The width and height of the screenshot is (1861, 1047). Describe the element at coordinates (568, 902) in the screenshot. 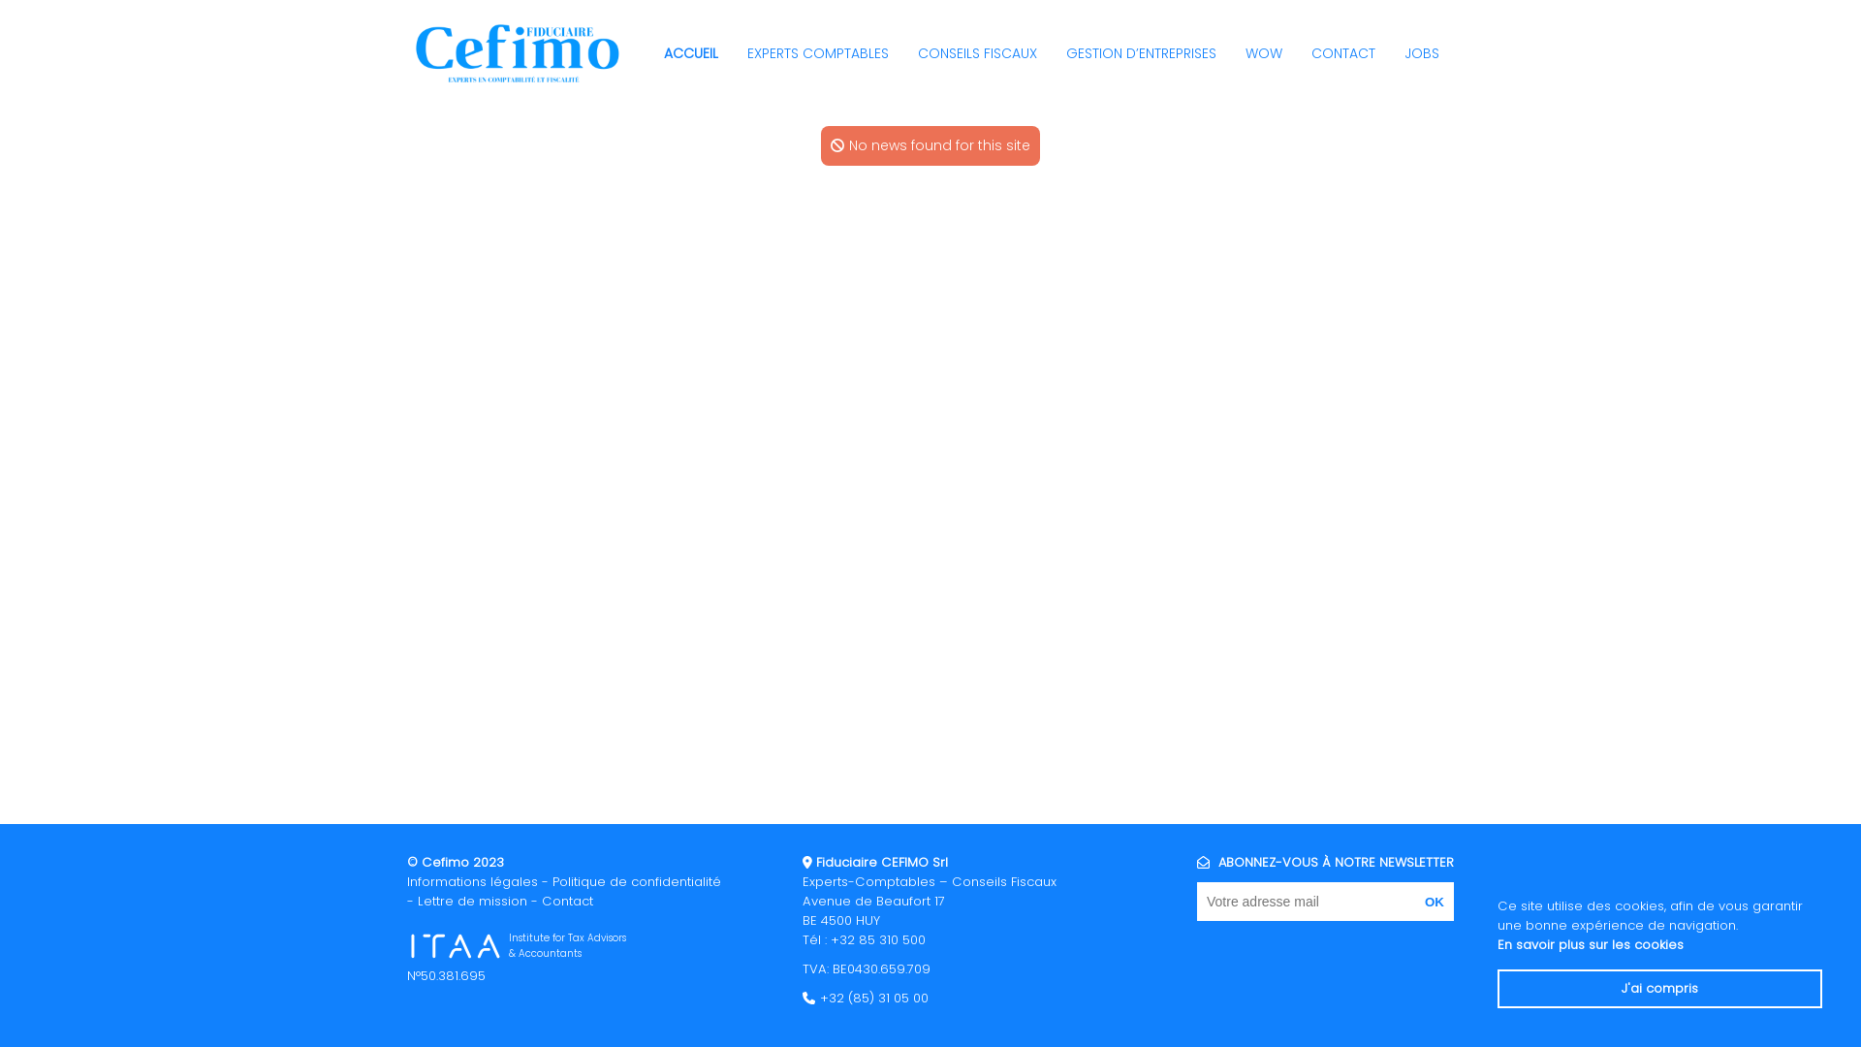

I see `Contact` at that location.